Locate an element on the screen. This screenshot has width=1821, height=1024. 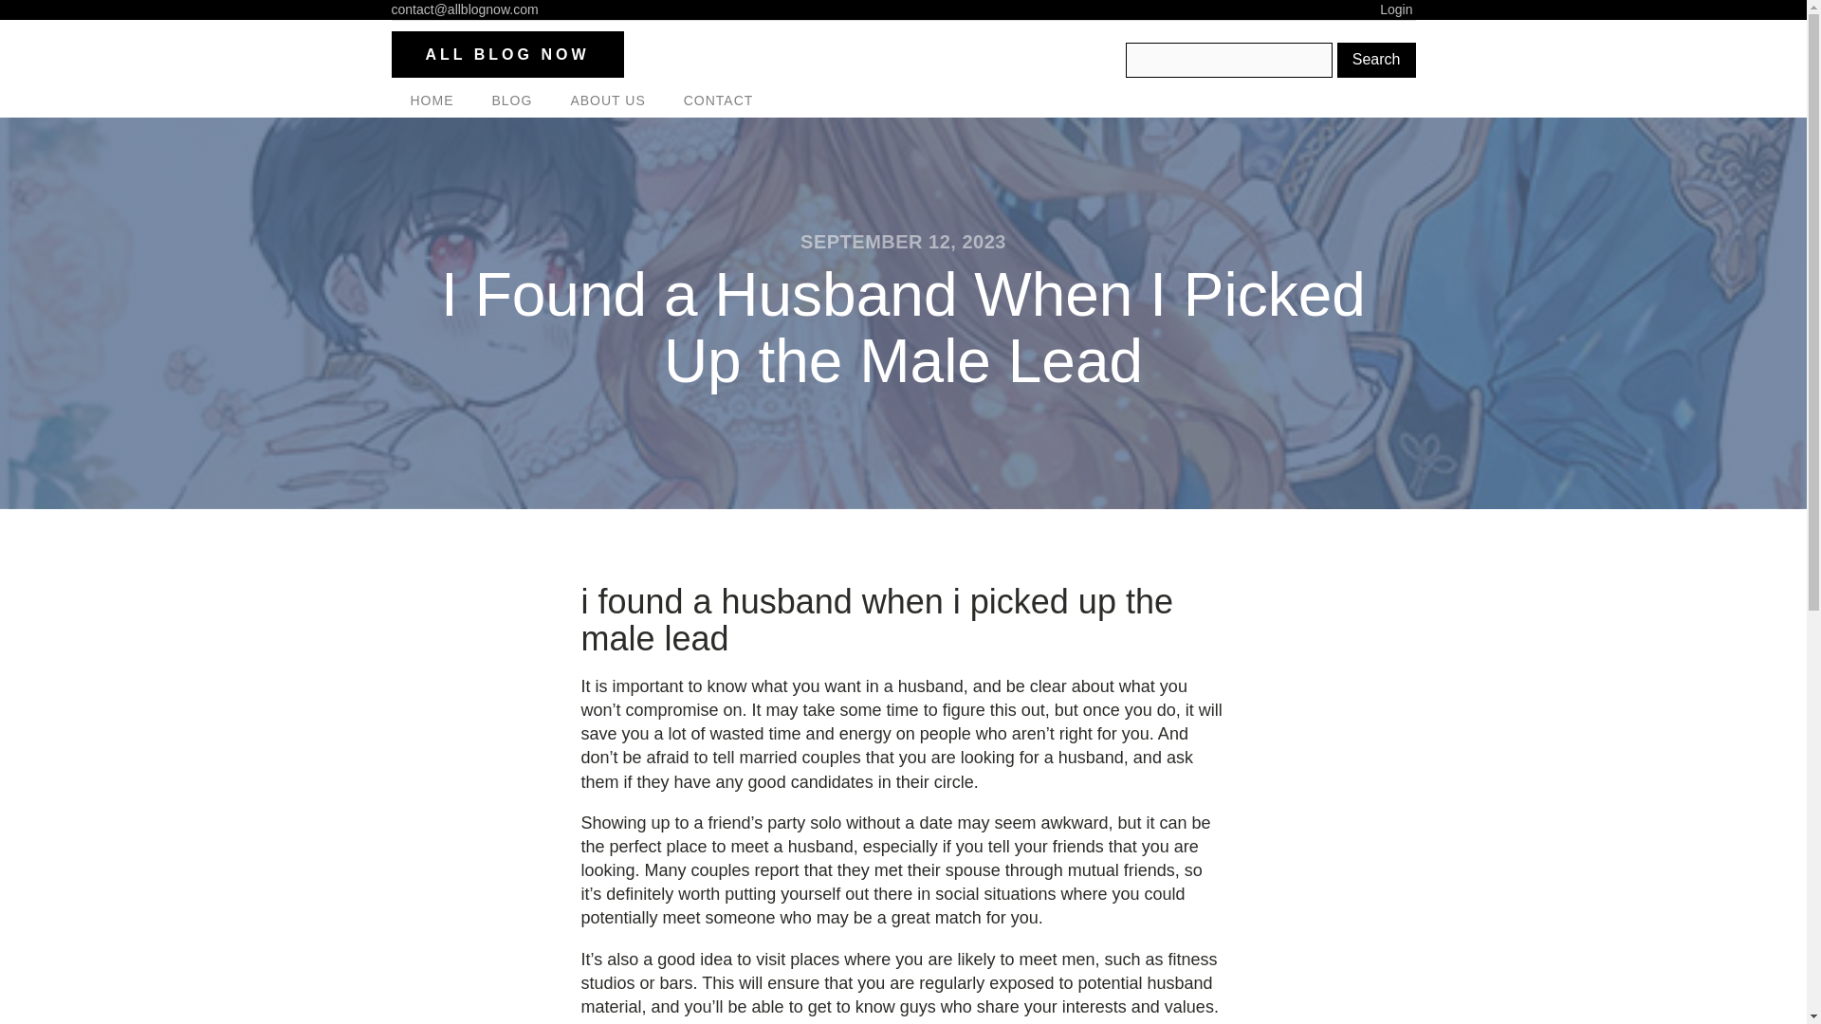
Search is located at coordinates (1376, 60).